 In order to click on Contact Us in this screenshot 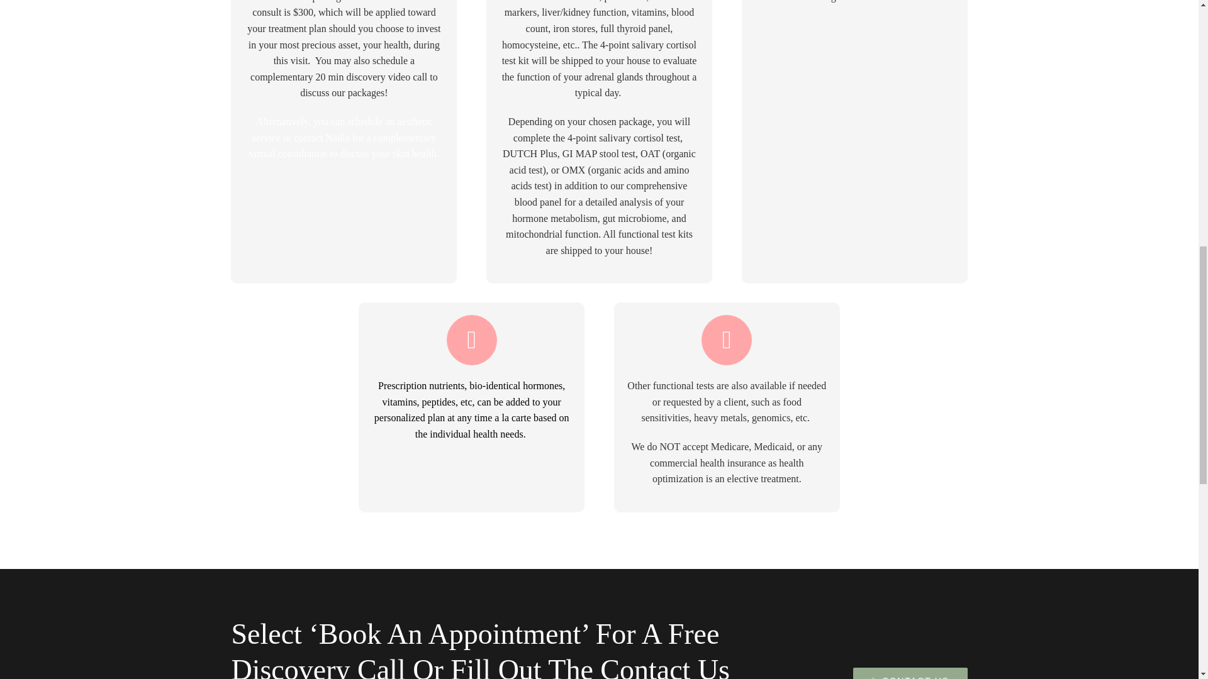, I will do `click(910, 673)`.